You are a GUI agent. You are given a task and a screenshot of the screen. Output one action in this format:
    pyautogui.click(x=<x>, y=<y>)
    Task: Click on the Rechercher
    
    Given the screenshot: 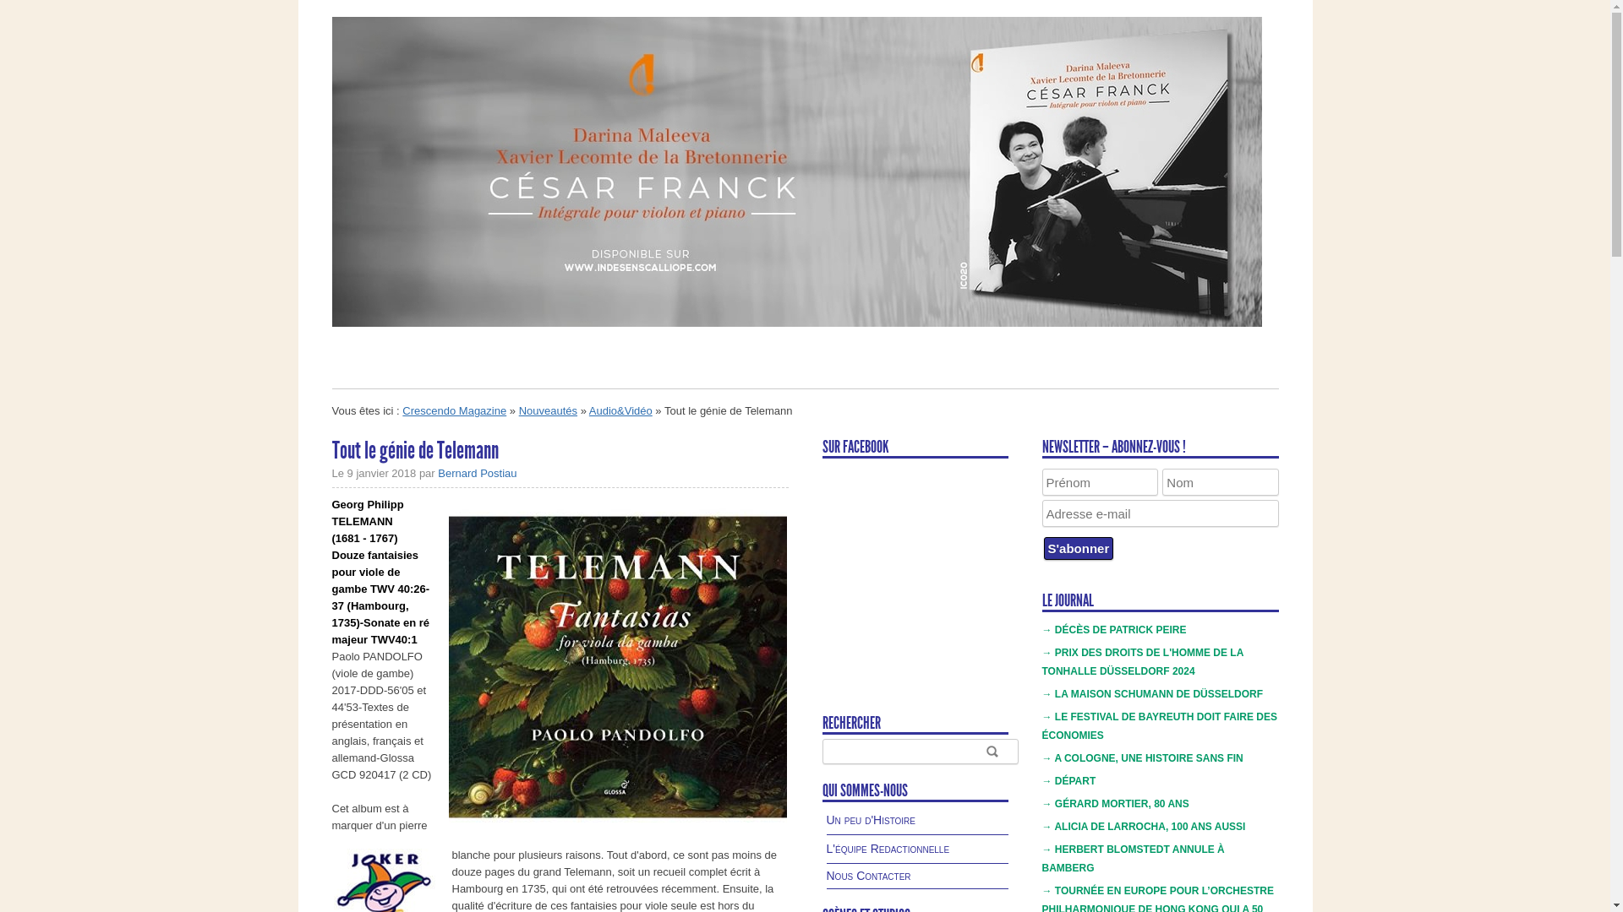 What is the action you would take?
    pyautogui.click(x=992, y=751)
    